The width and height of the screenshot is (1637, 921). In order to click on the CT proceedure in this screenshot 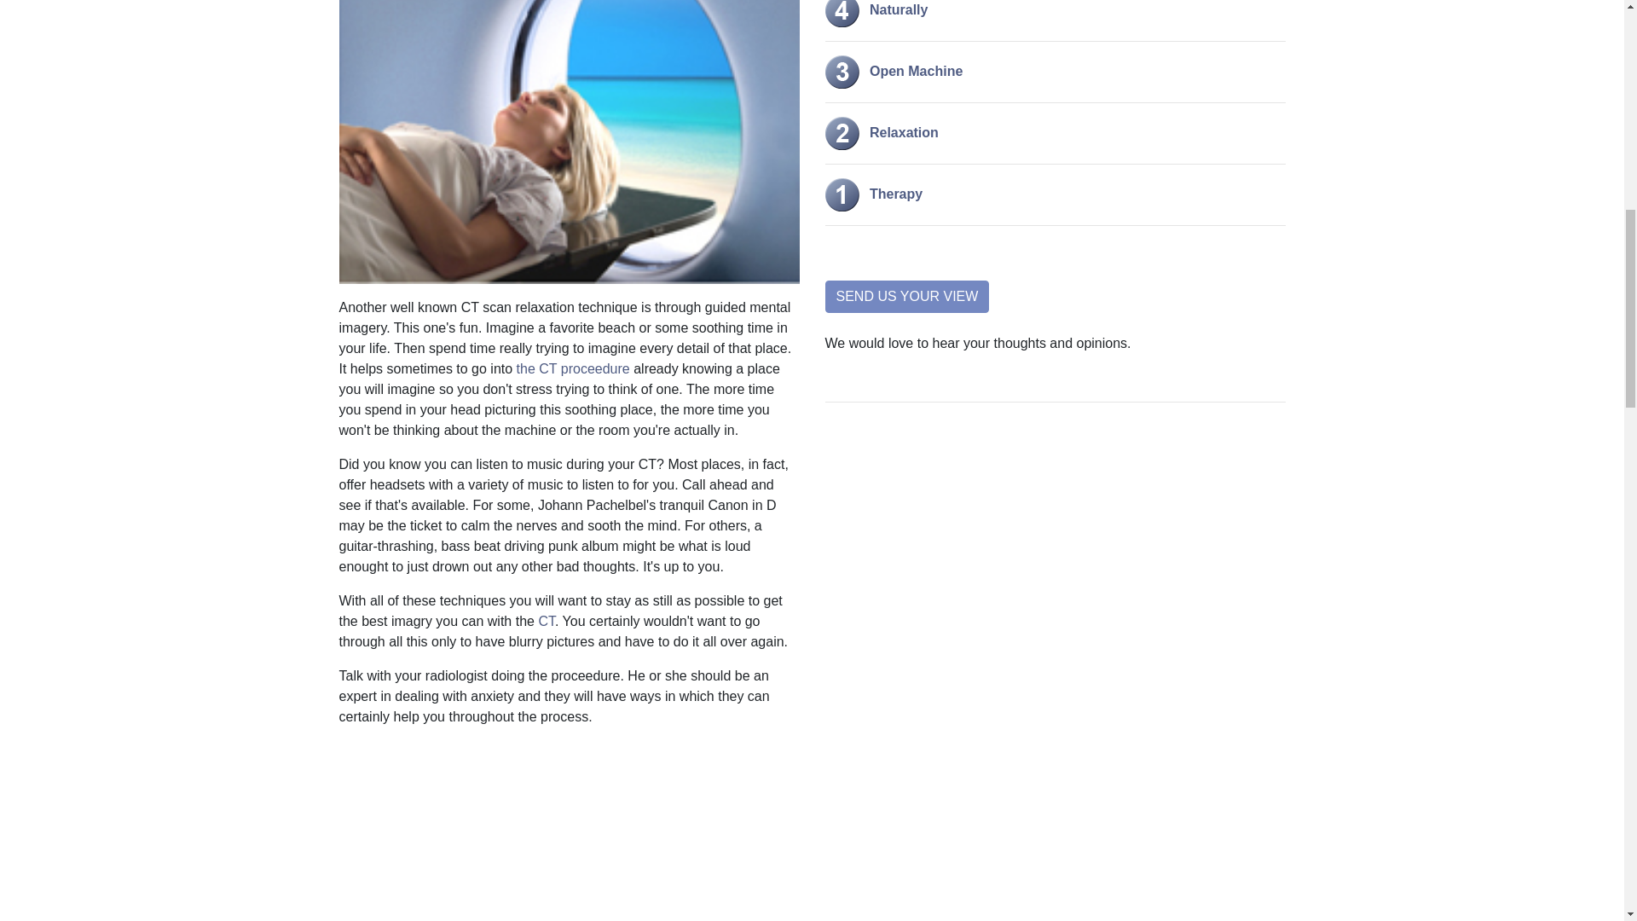, I will do `click(573, 368)`.